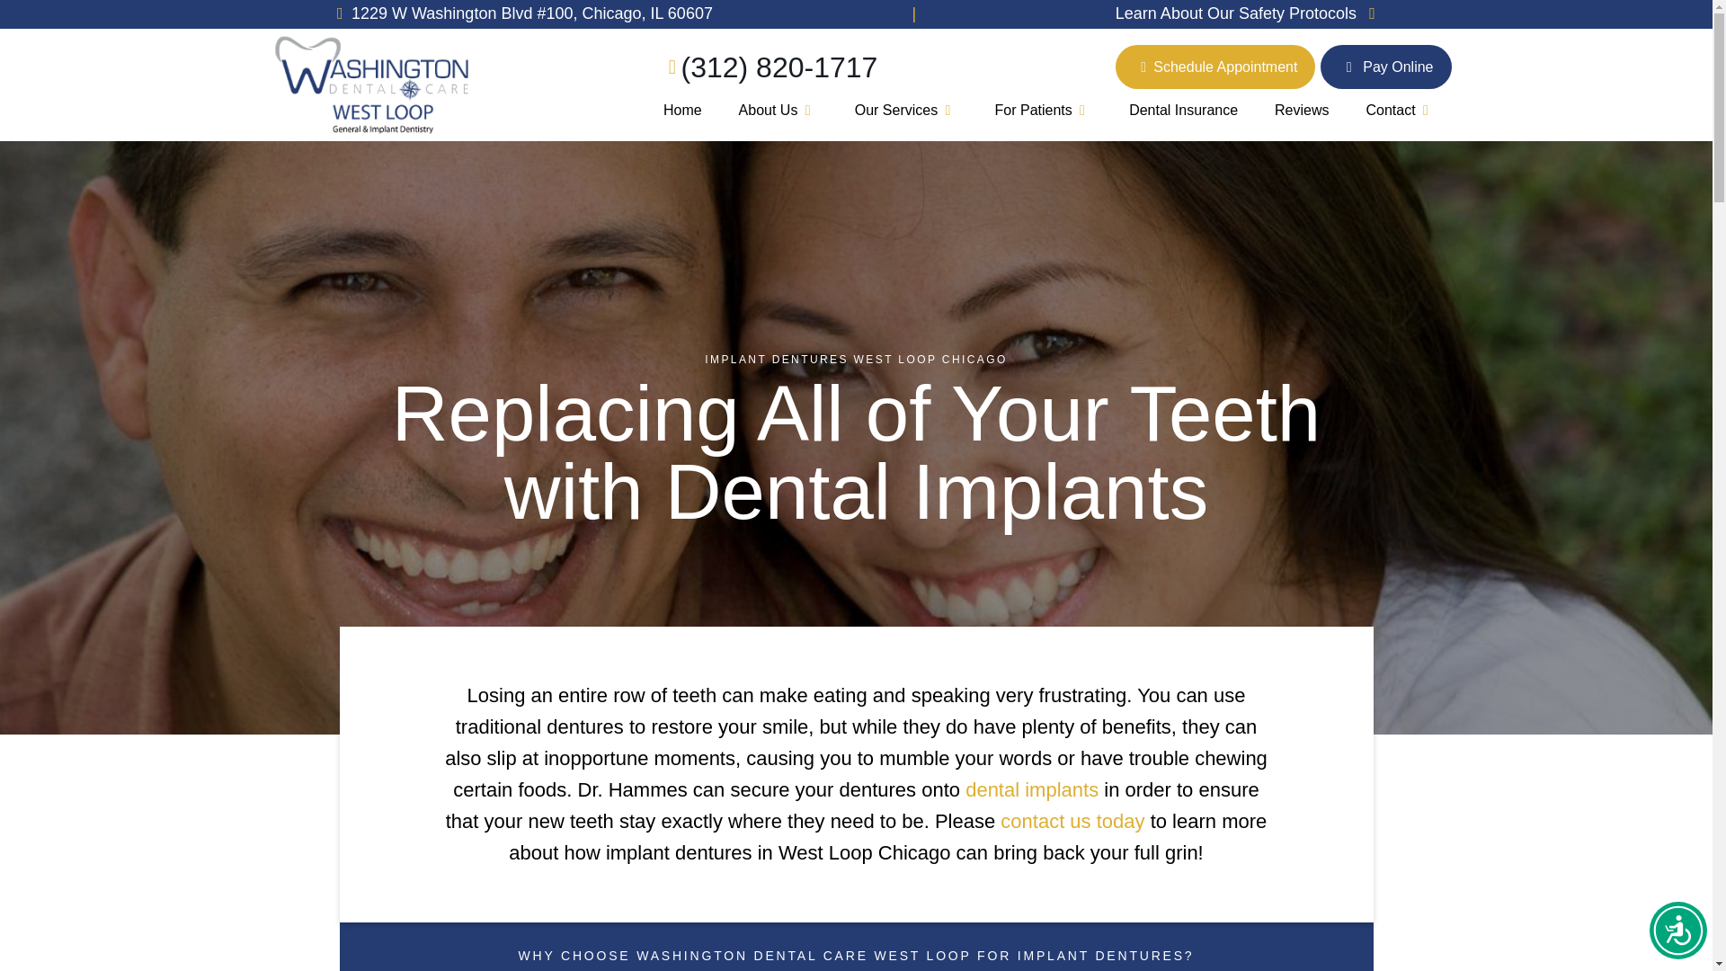  Describe the element at coordinates (777, 110) in the screenshot. I see `About Us` at that location.